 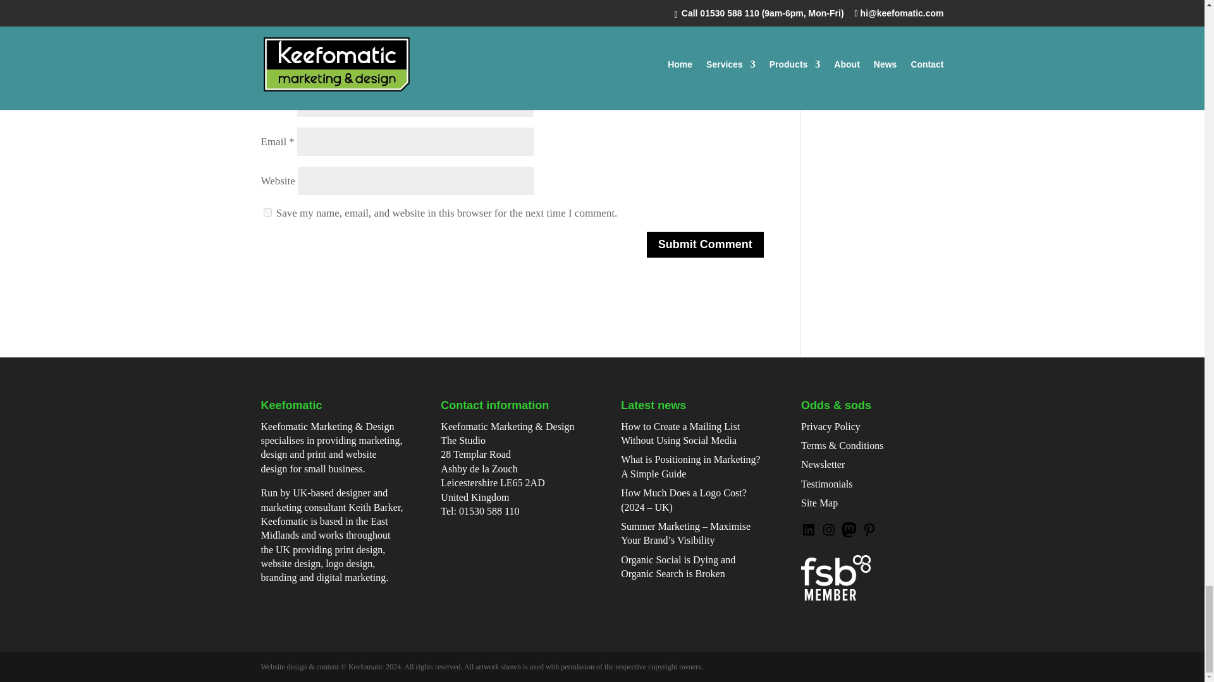 What do you see at coordinates (705, 245) in the screenshot?
I see `Submit Comment` at bounding box center [705, 245].